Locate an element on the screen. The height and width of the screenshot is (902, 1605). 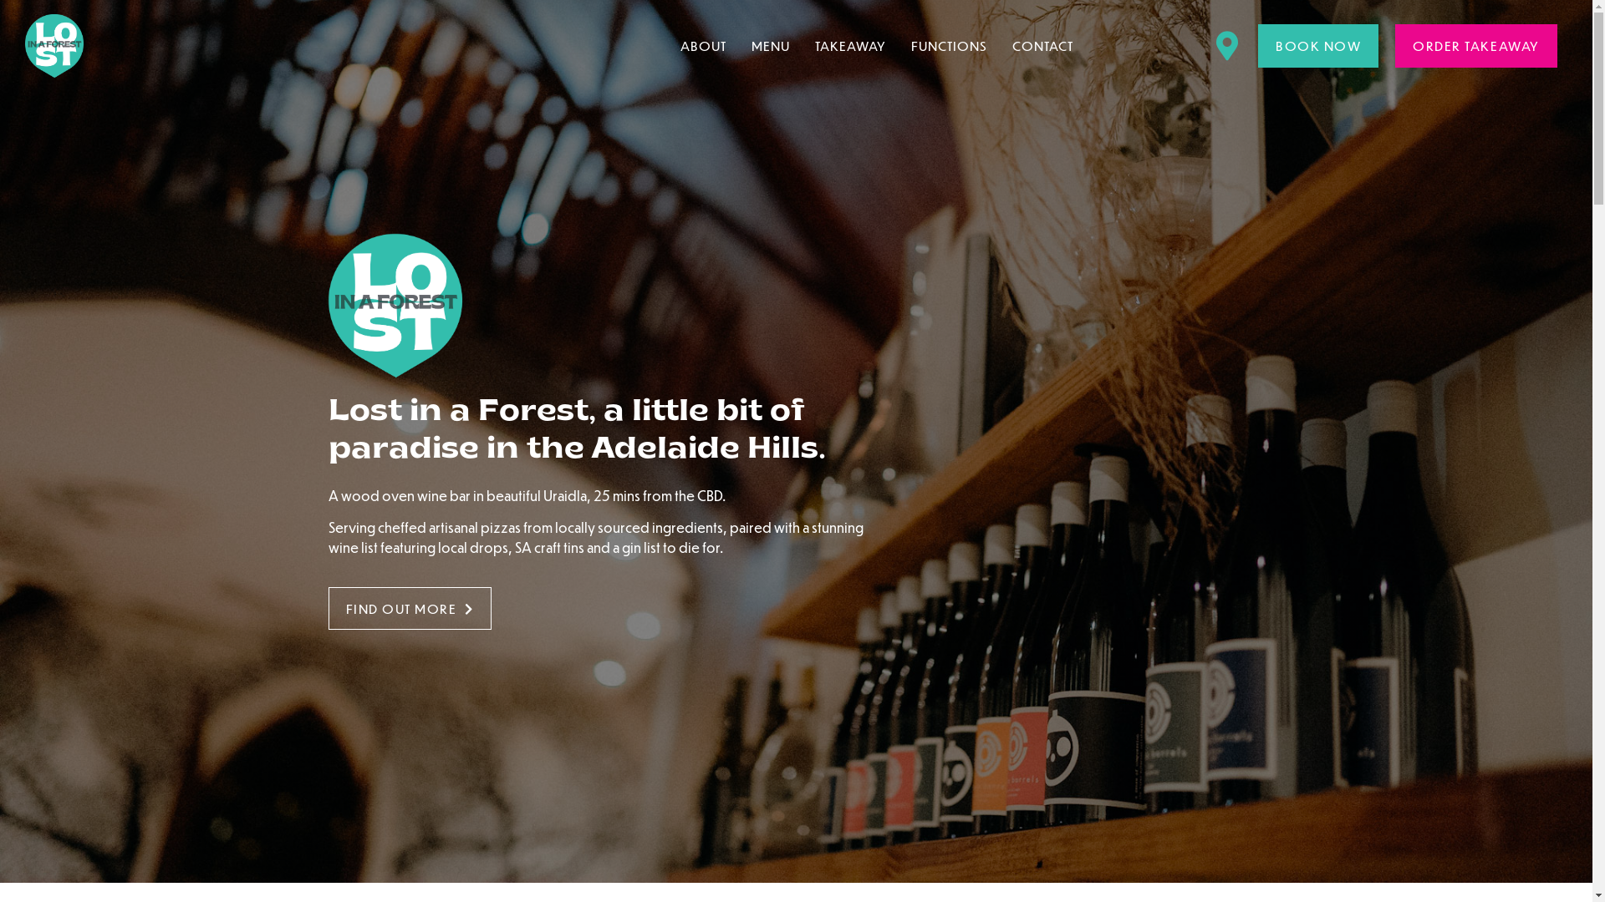
MENU is located at coordinates (771, 46).